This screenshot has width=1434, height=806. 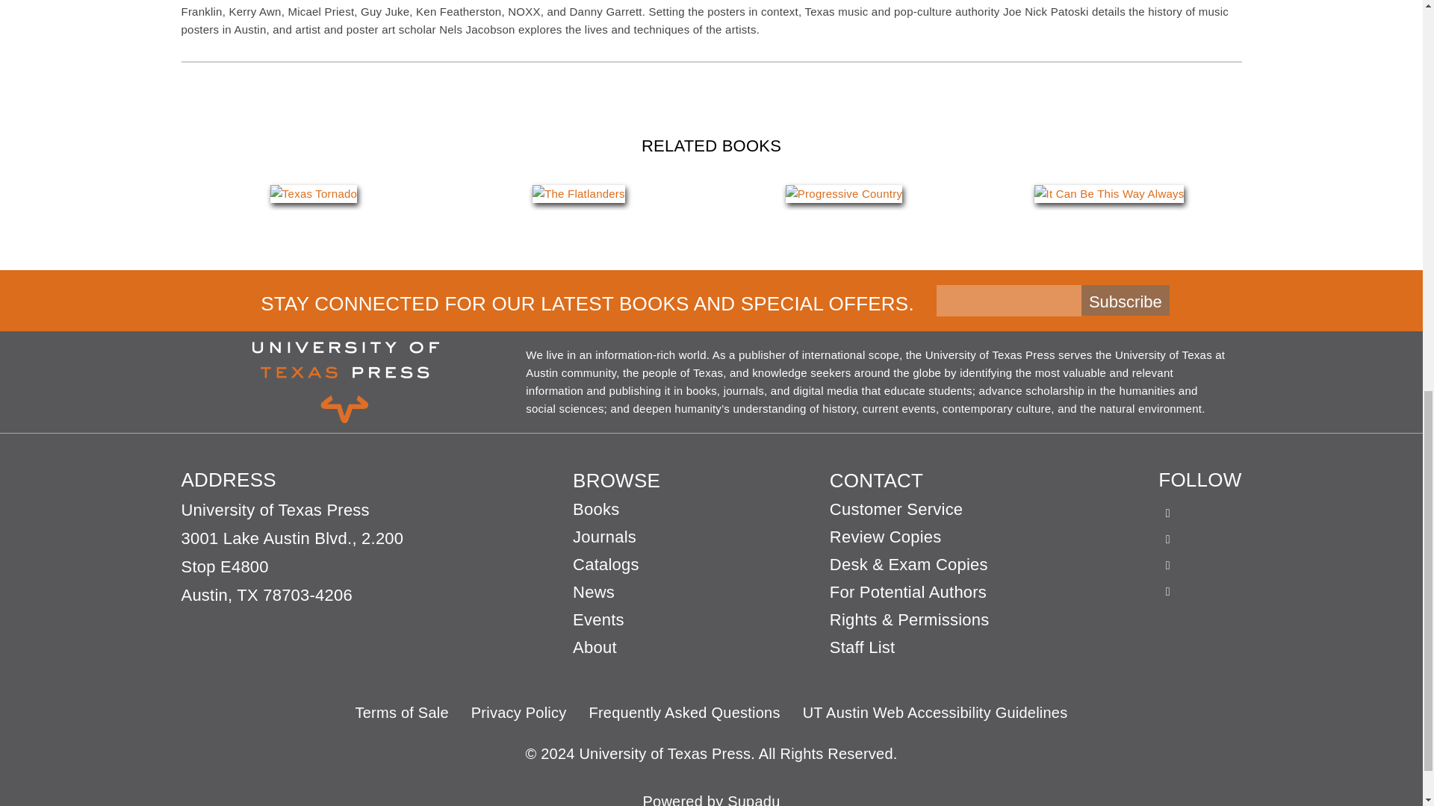 What do you see at coordinates (1168, 558) in the screenshot?
I see `Follow us on Instagram` at bounding box center [1168, 558].